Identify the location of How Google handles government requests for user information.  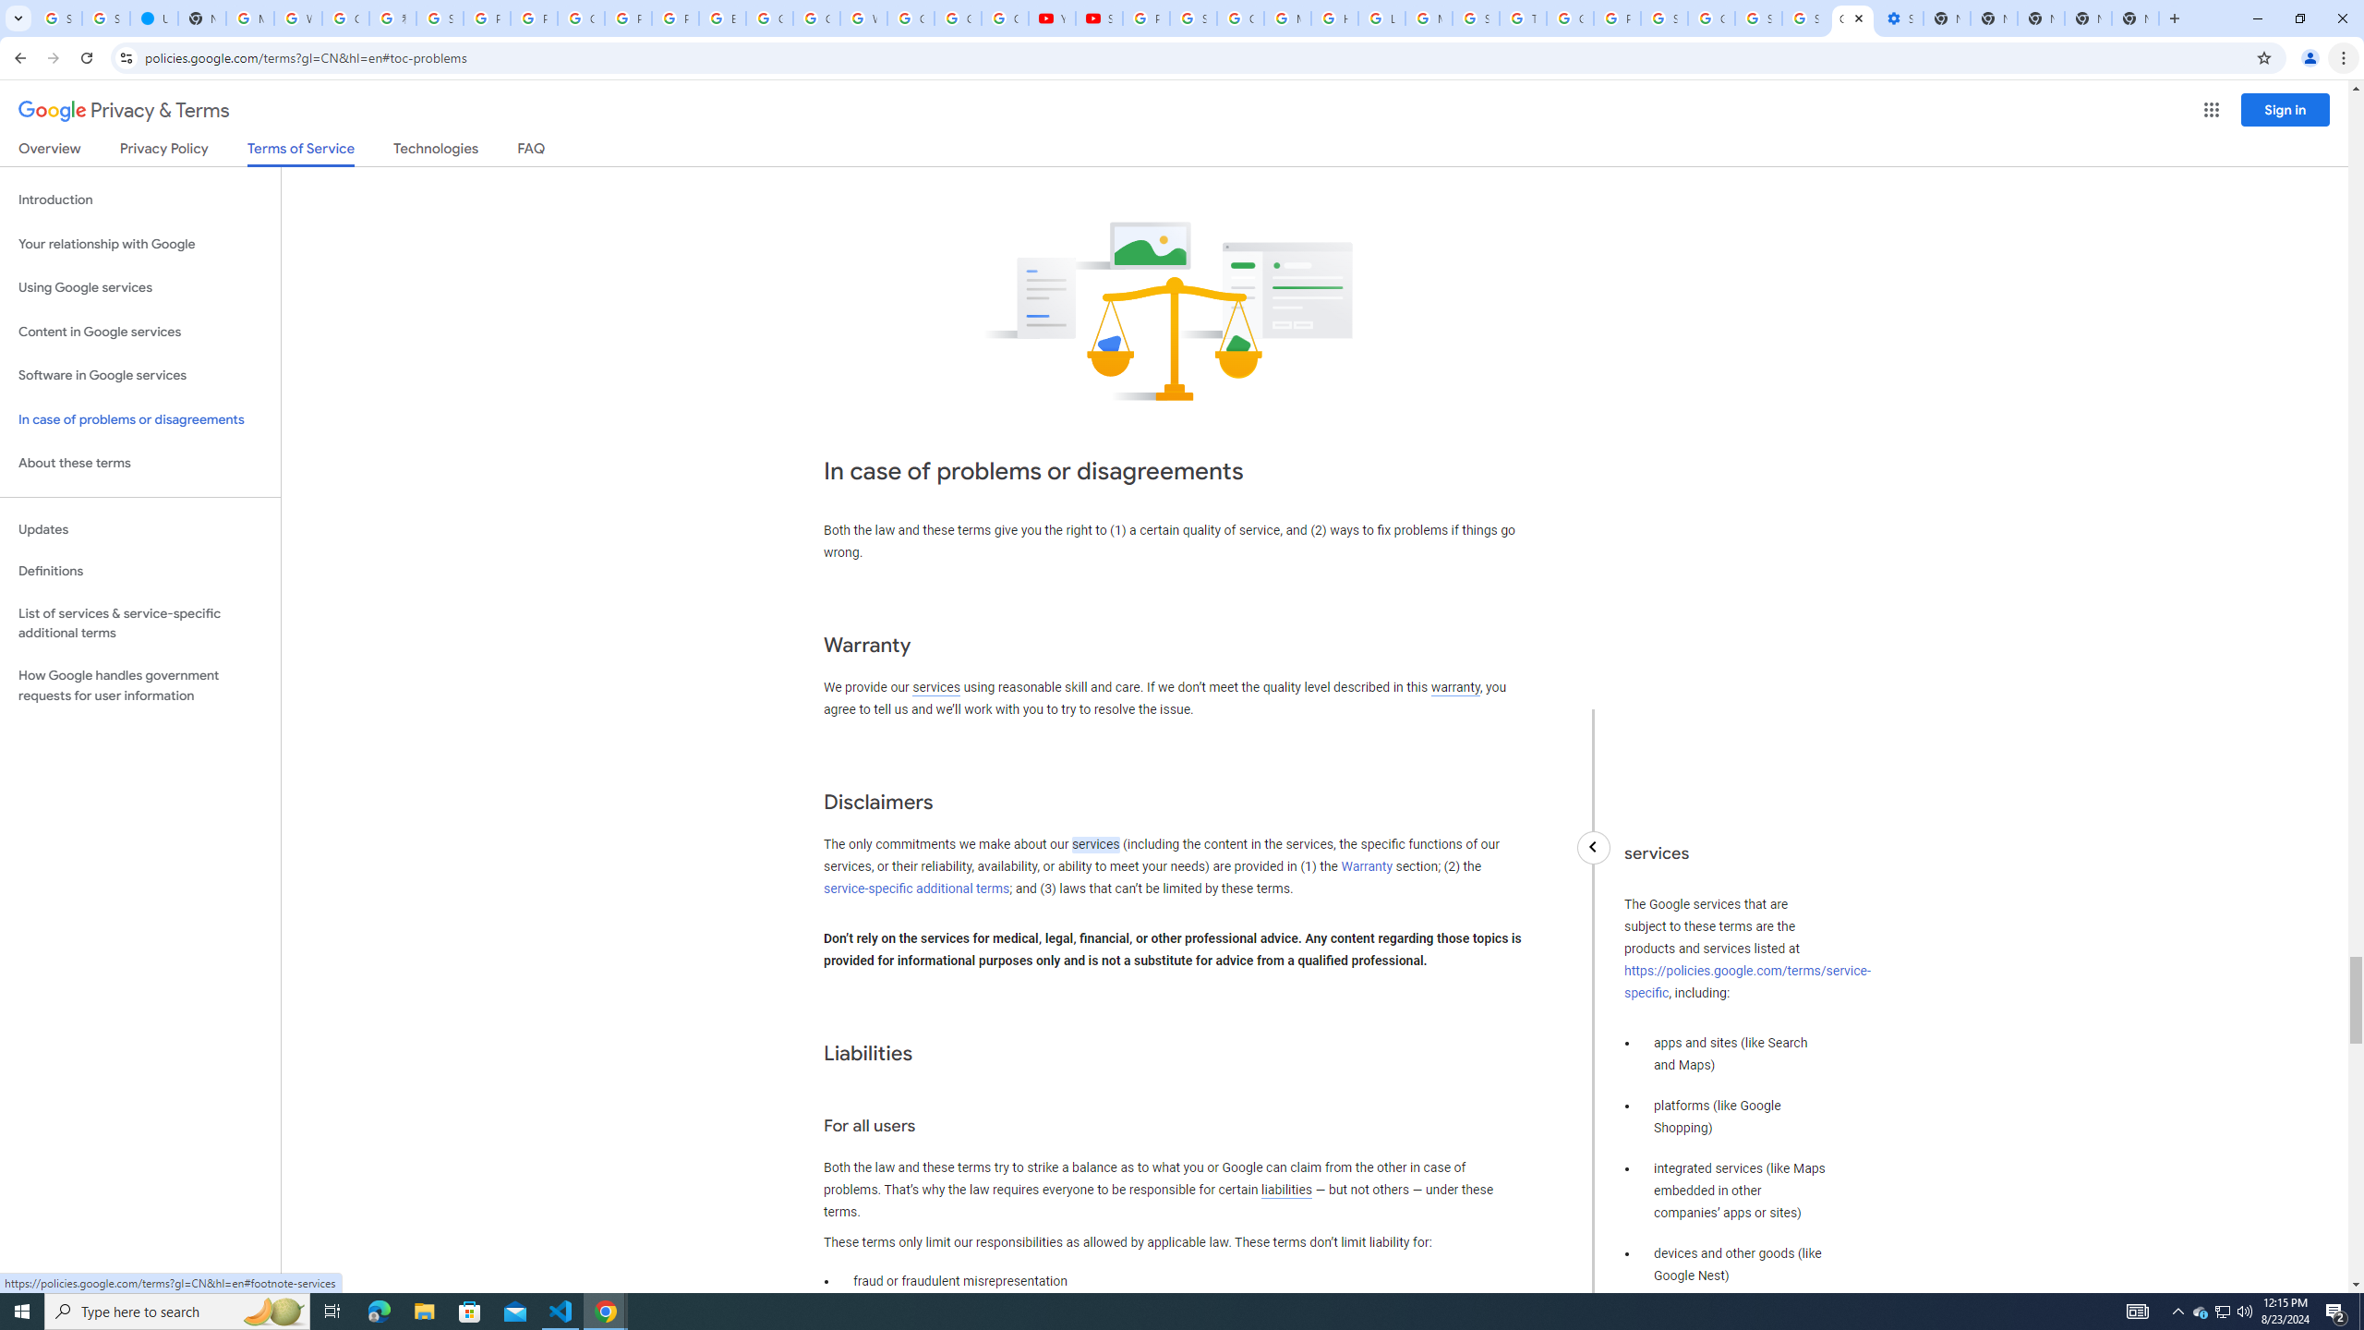
(140, 685).